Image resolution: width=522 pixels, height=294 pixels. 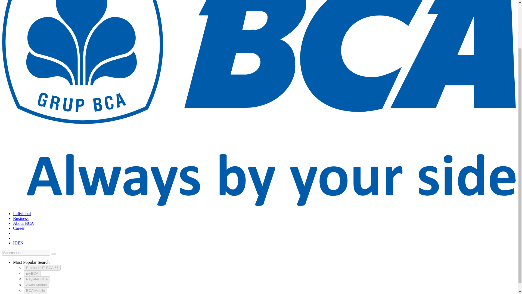 What do you see at coordinates (36, 284) in the screenshot?
I see `Awas Modus` at bounding box center [36, 284].